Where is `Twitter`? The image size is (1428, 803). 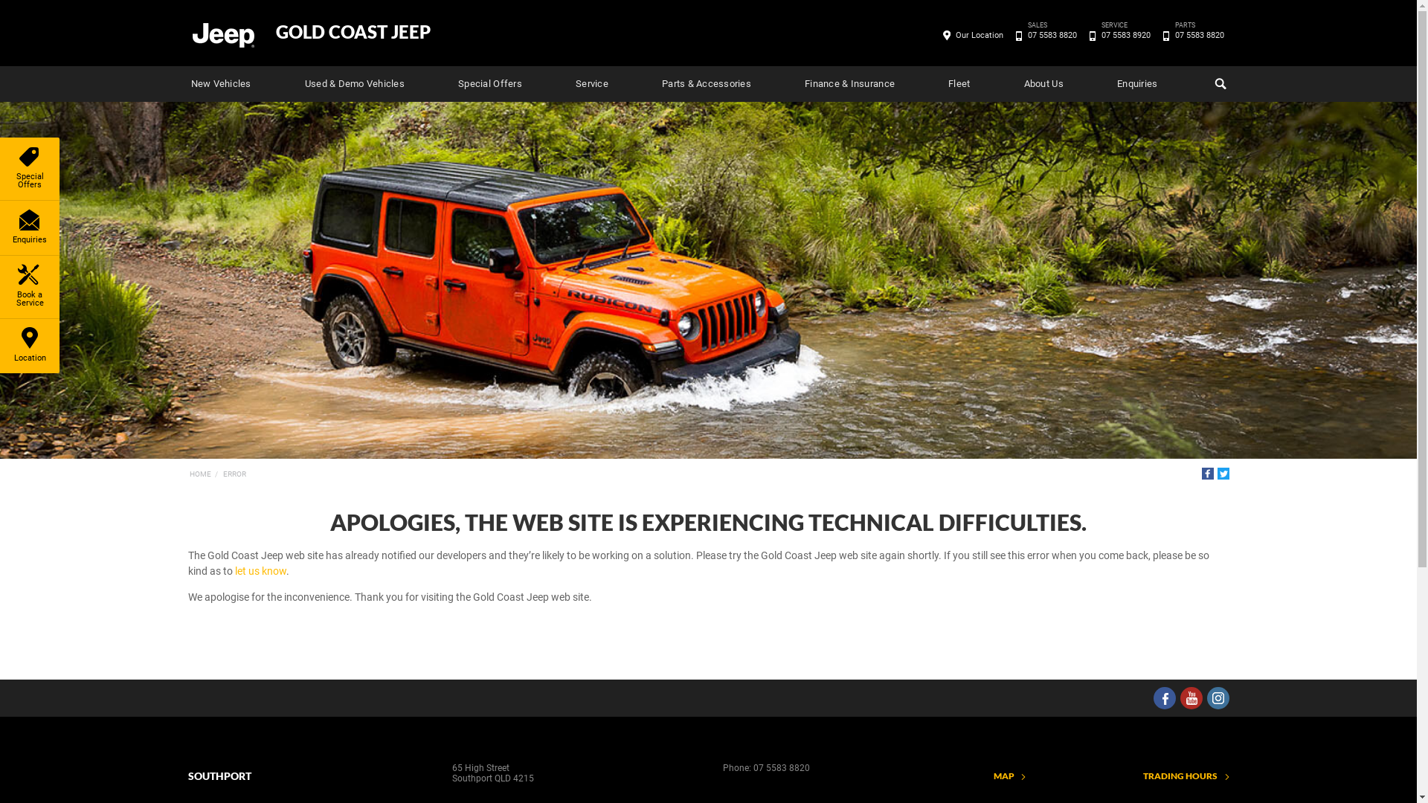 Twitter is located at coordinates (1223, 474).